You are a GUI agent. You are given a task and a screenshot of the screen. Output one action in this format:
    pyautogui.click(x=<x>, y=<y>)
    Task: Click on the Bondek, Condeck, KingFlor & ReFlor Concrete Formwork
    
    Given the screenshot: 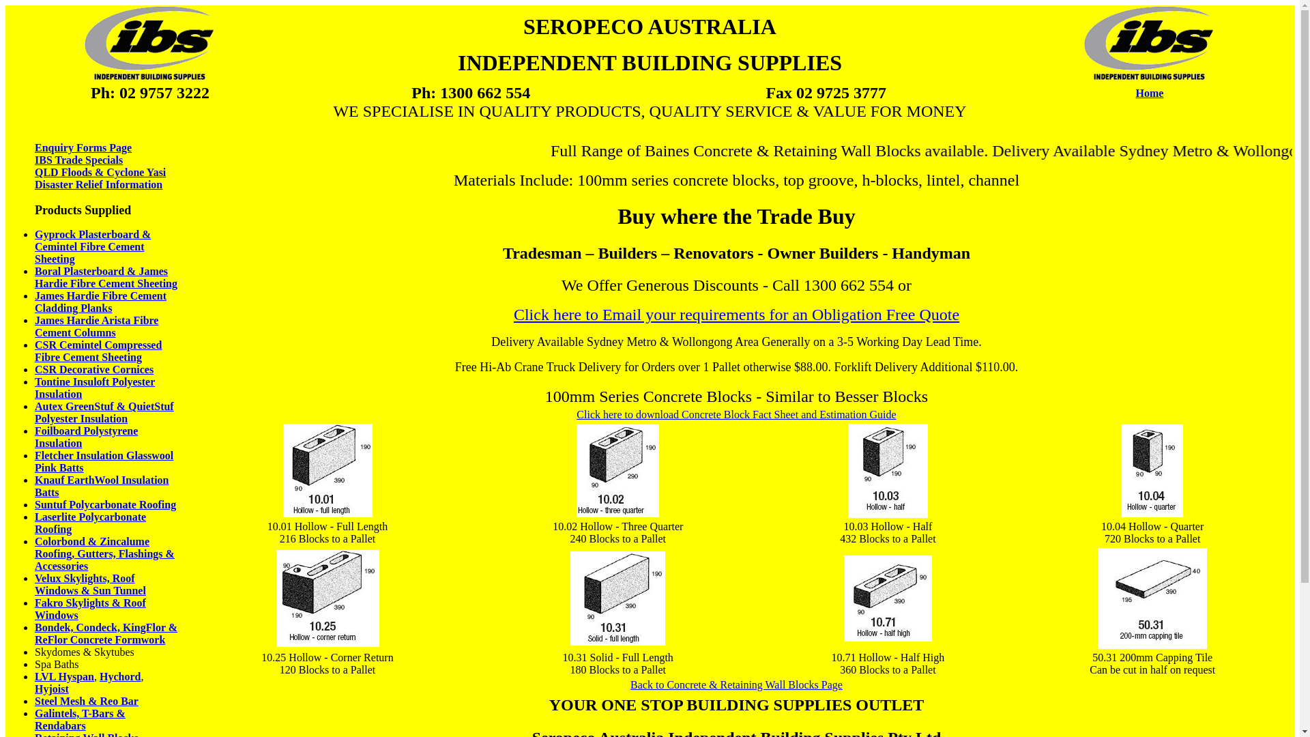 What is the action you would take?
    pyautogui.click(x=106, y=633)
    